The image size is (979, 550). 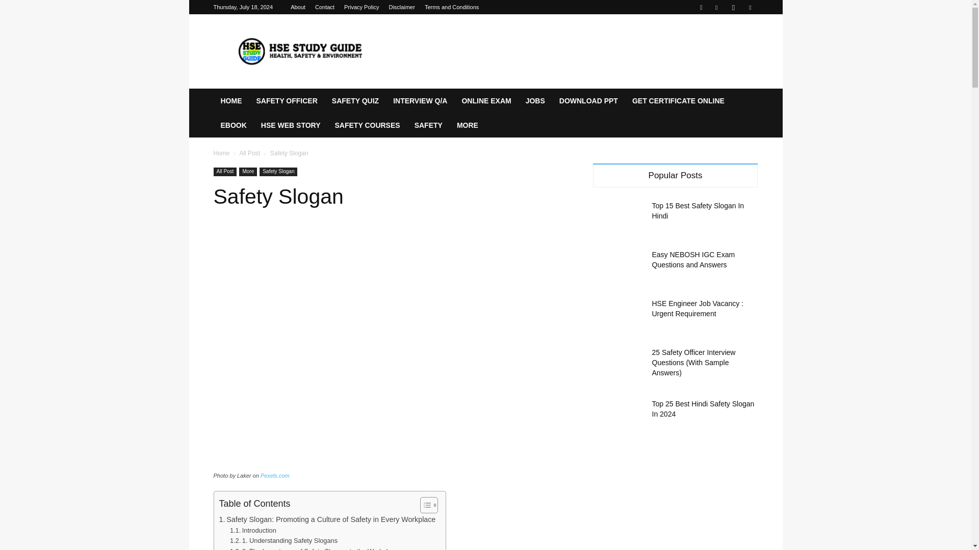 What do you see at coordinates (284, 541) in the screenshot?
I see `1. Understanding Safety Slogans` at bounding box center [284, 541].